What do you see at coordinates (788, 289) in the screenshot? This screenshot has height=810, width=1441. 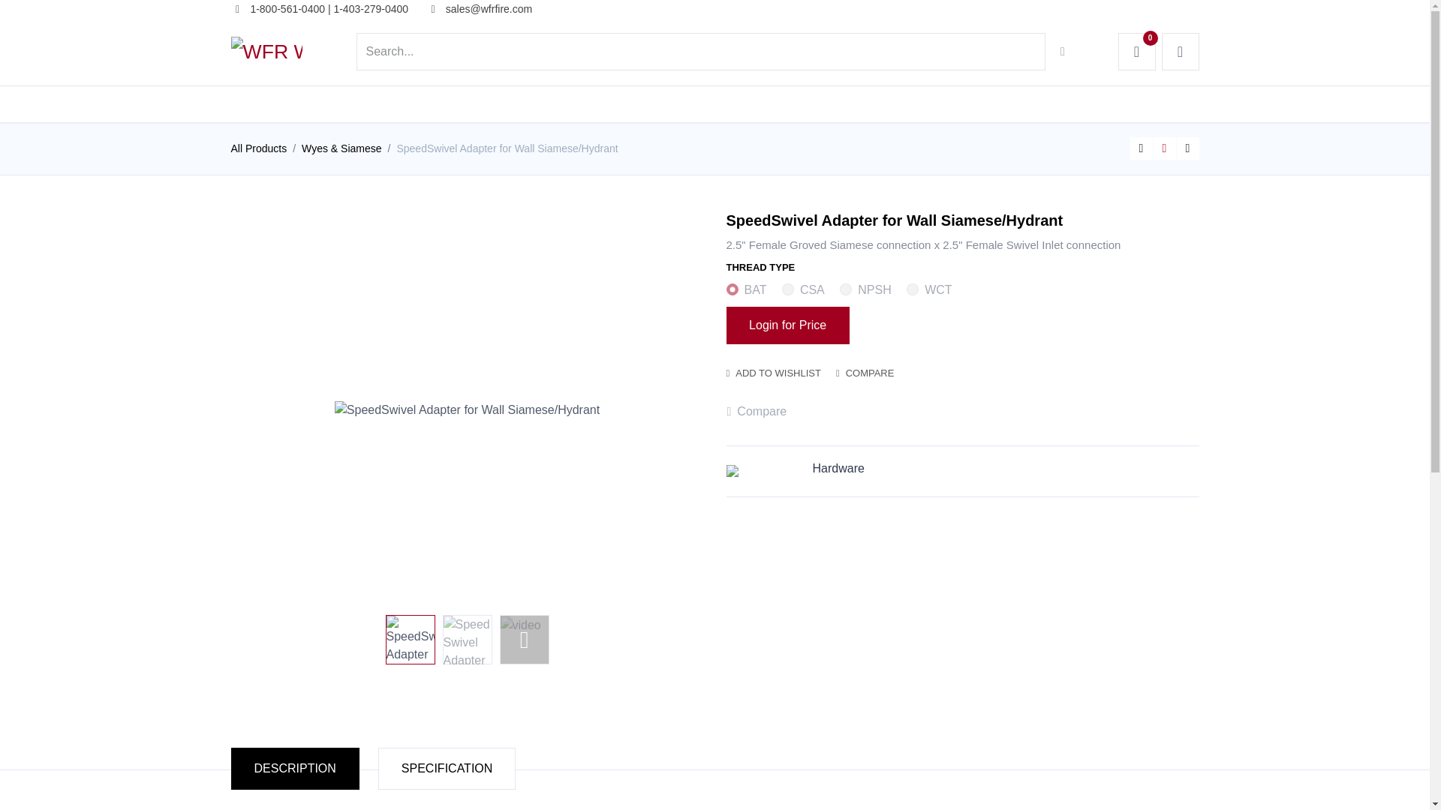 I see `4933` at bounding box center [788, 289].